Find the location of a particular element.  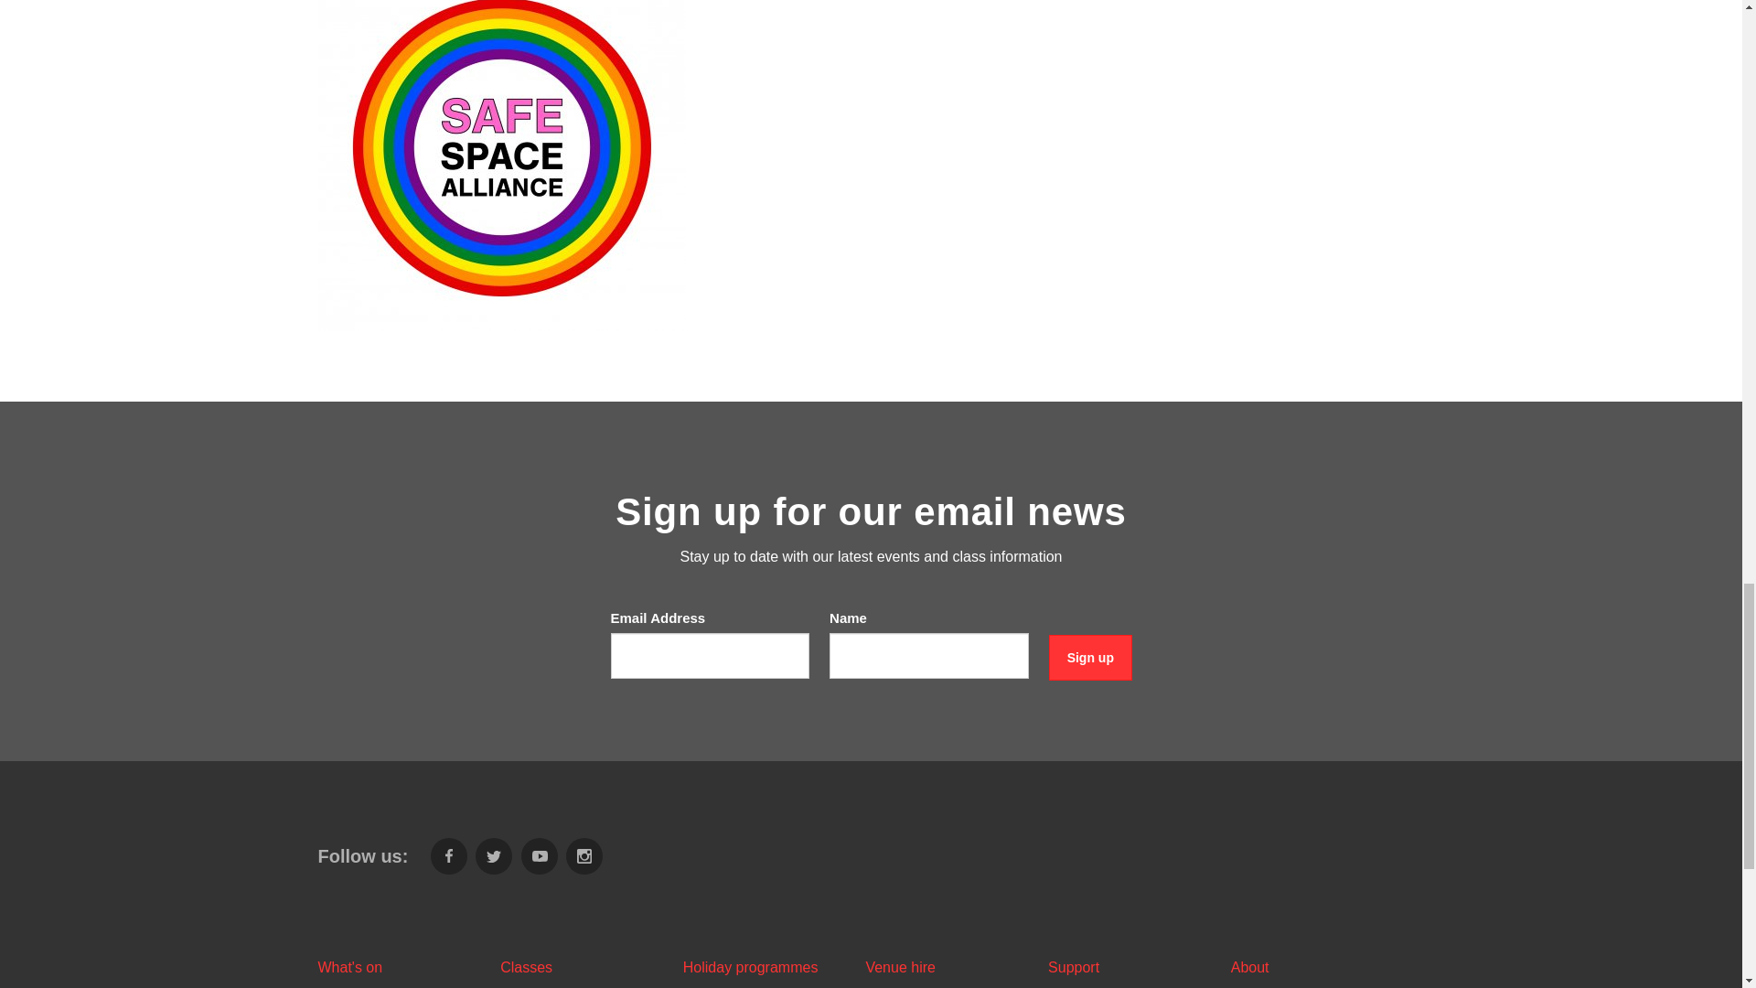

Learn with us on YouTube is located at coordinates (540, 855).